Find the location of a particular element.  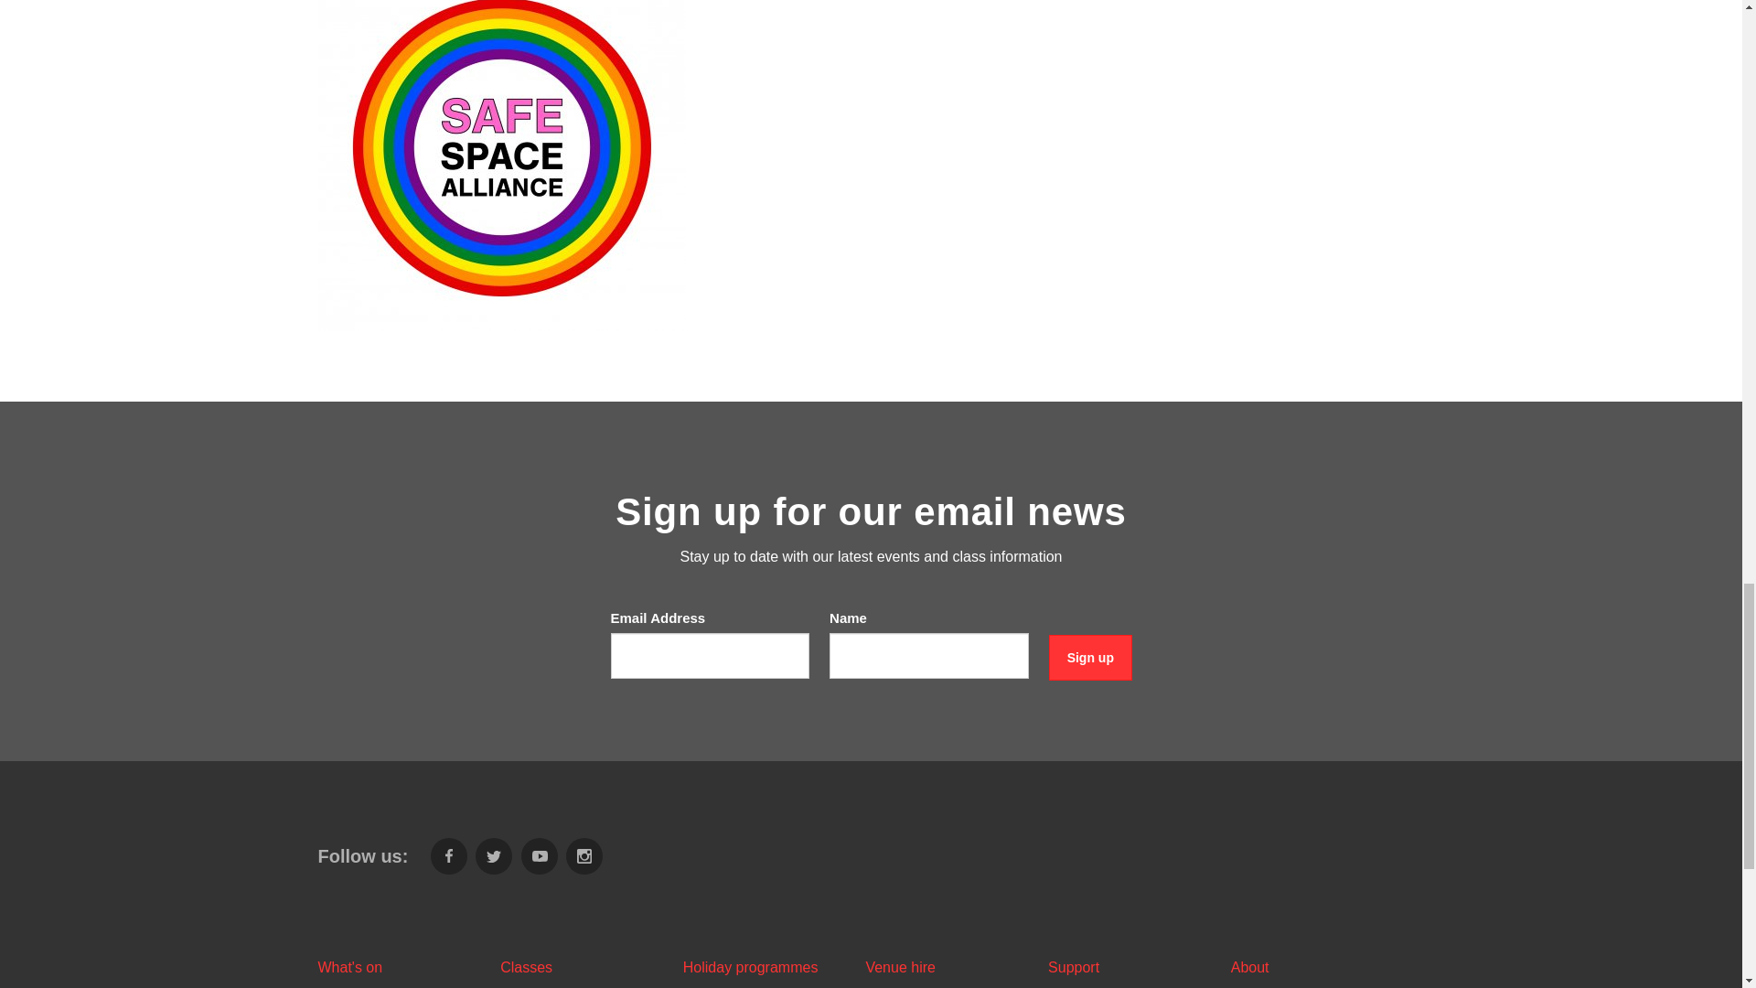

Learn with us on YouTube is located at coordinates (540, 855).